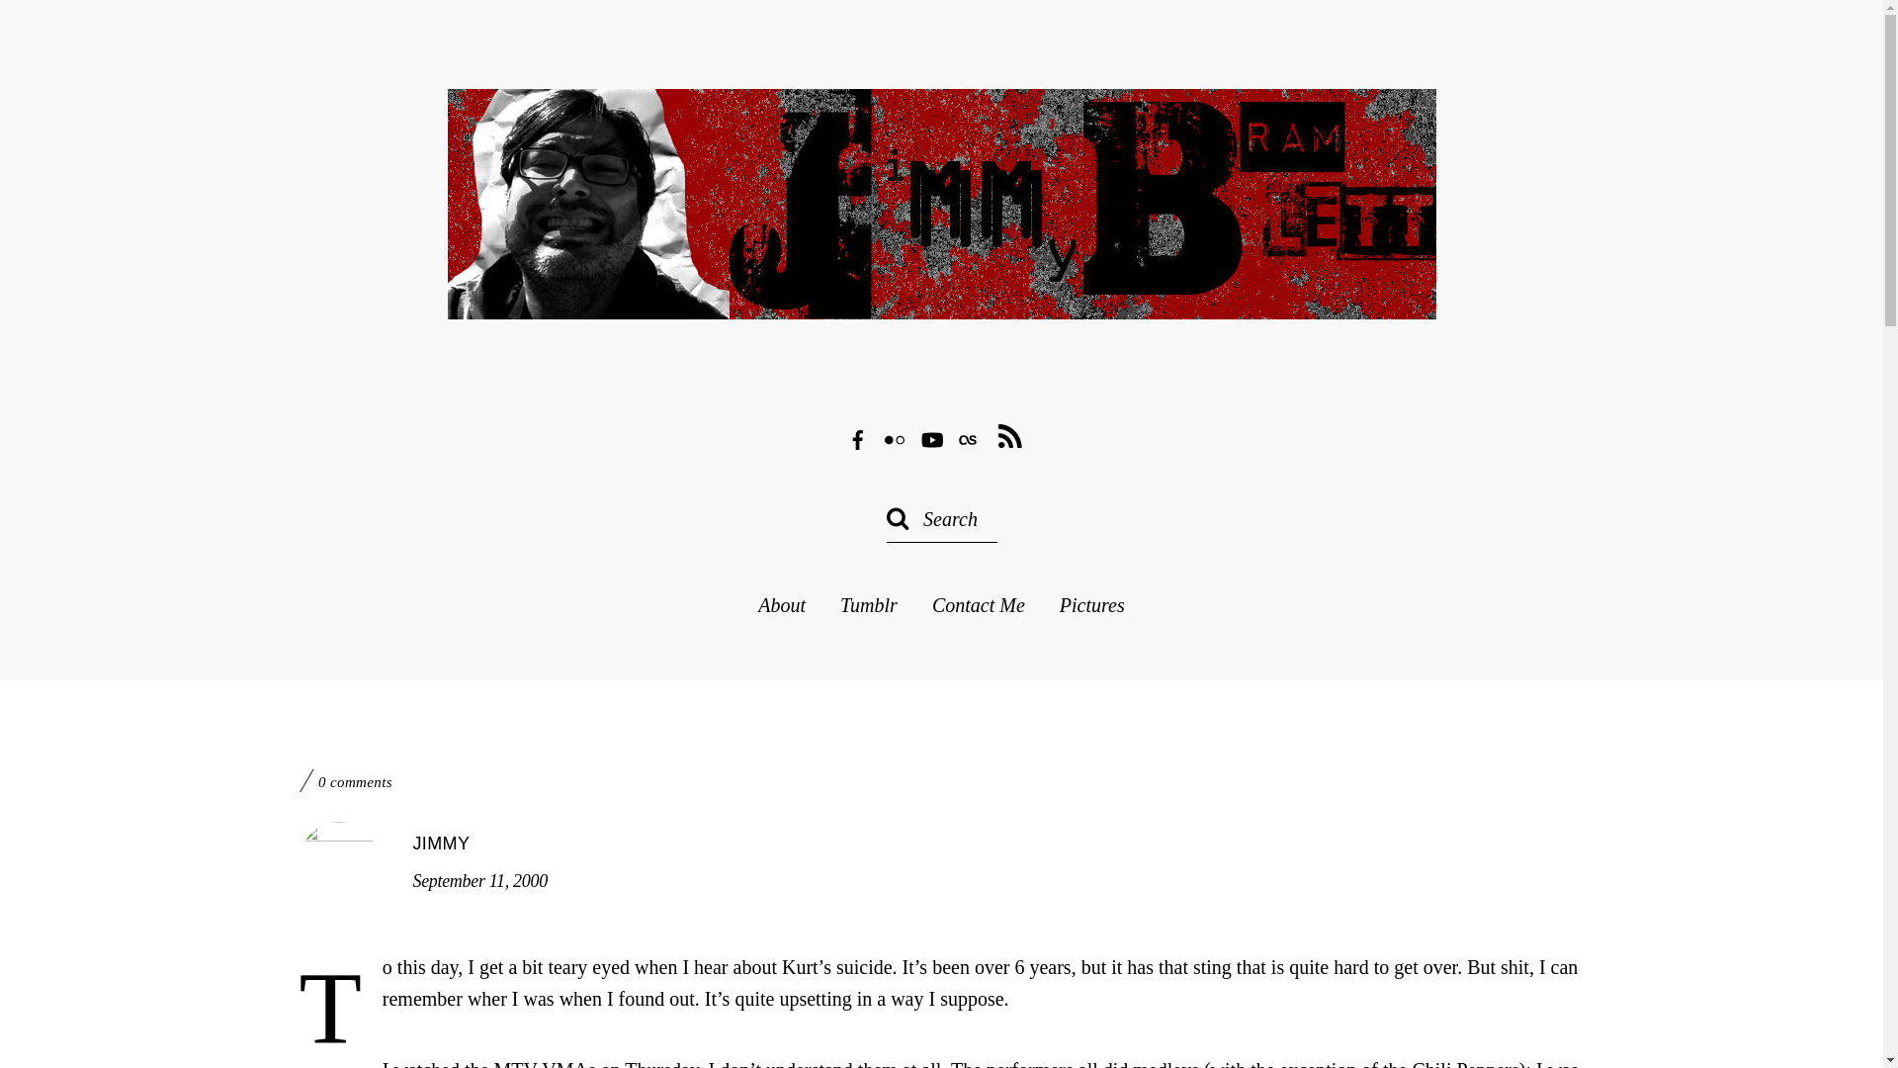  Describe the element at coordinates (1091, 605) in the screenshot. I see `Pictures` at that location.